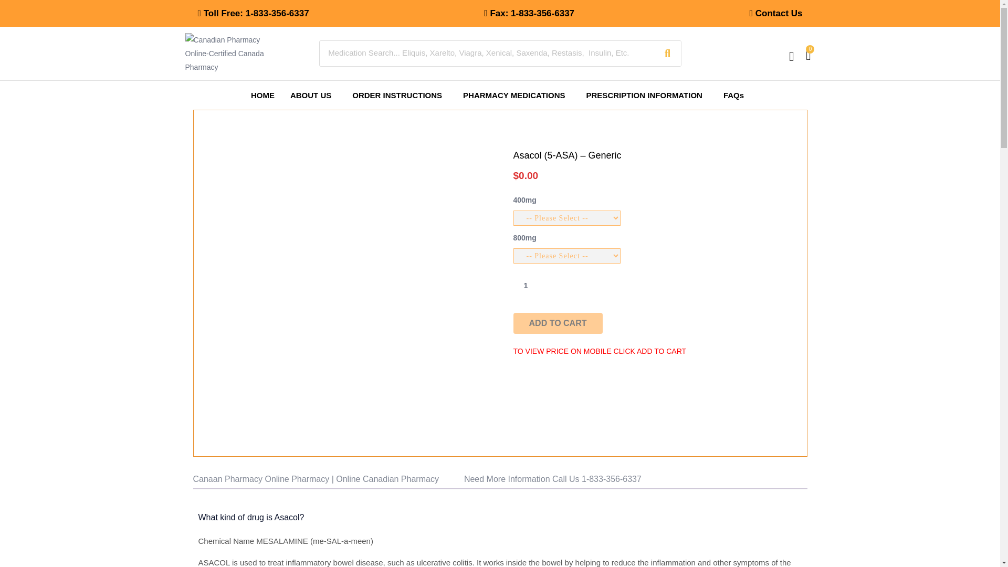  Describe the element at coordinates (667, 54) in the screenshot. I see `Search` at that location.